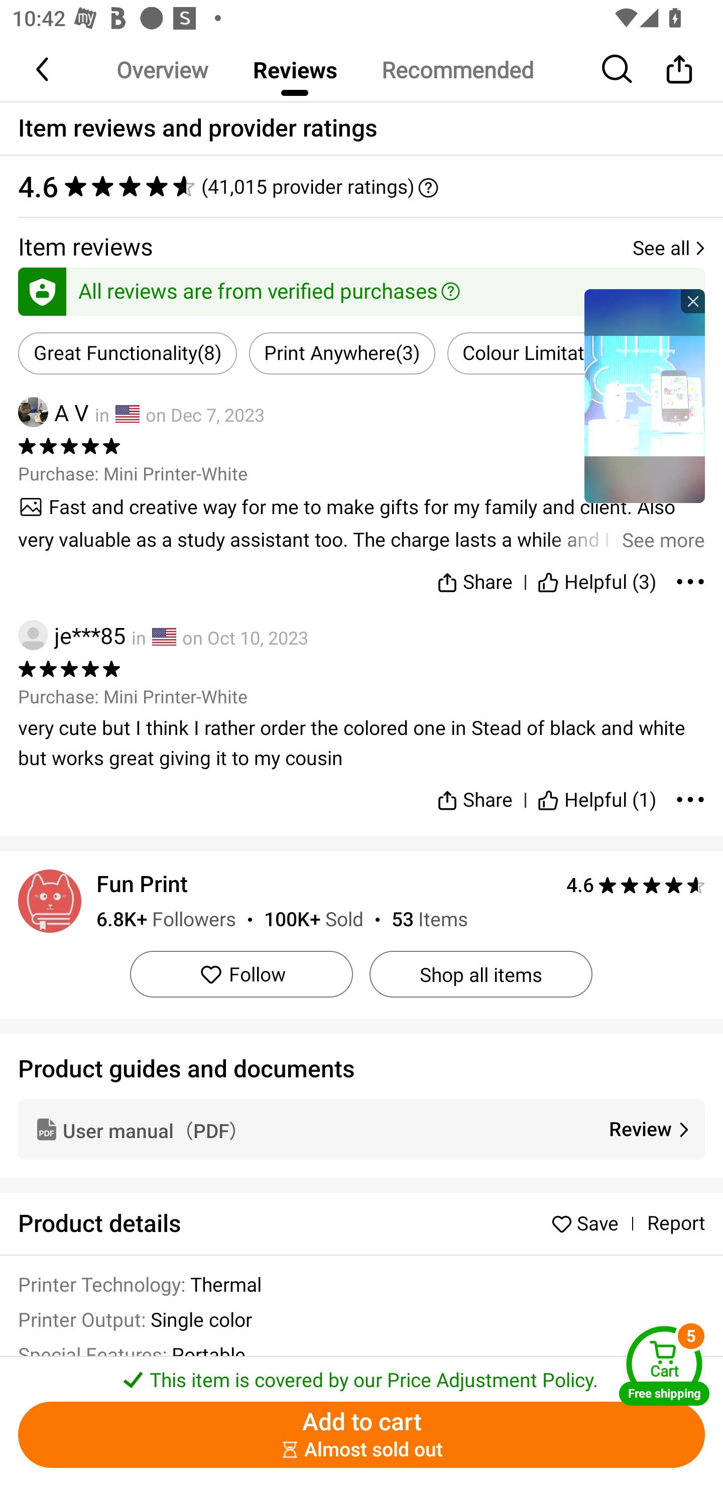 The width and height of the screenshot is (723, 1486). What do you see at coordinates (361, 186) in the screenshot?
I see `4.6 ‪(41,015 provider ratings)` at bounding box center [361, 186].